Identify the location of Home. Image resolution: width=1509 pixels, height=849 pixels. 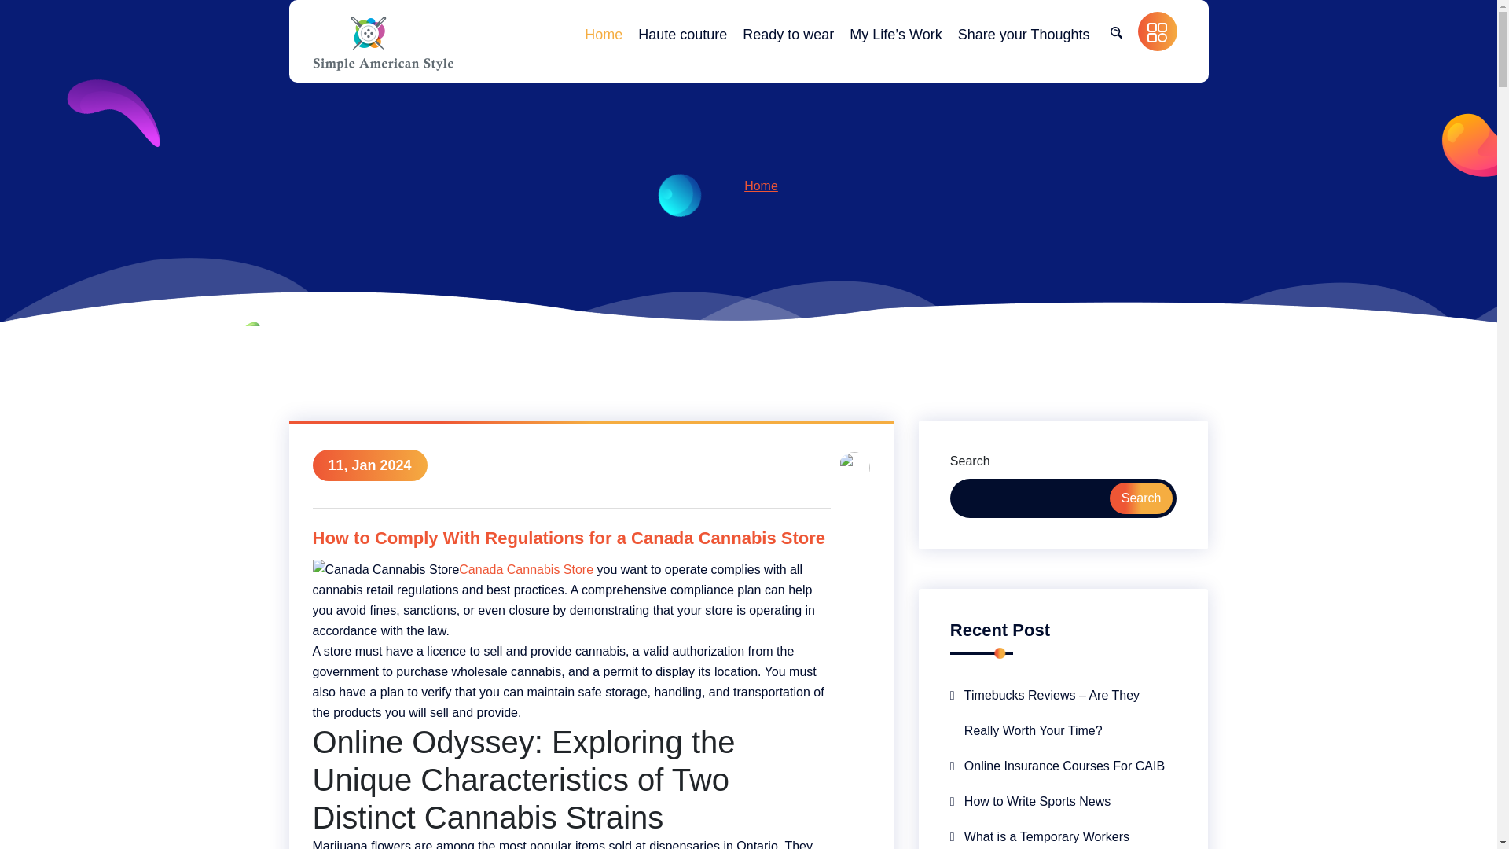
(604, 34).